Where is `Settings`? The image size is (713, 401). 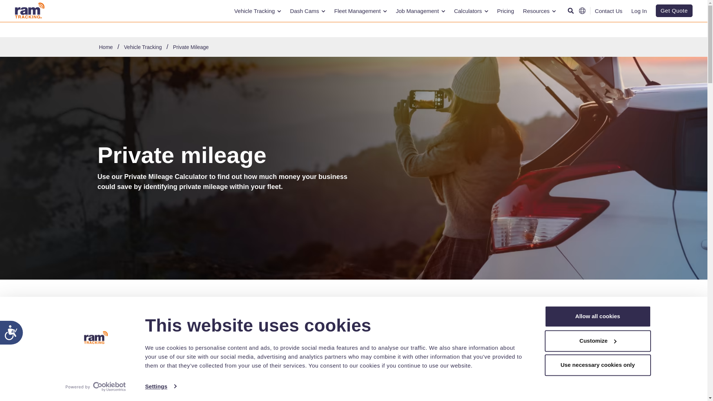
Settings is located at coordinates (160, 387).